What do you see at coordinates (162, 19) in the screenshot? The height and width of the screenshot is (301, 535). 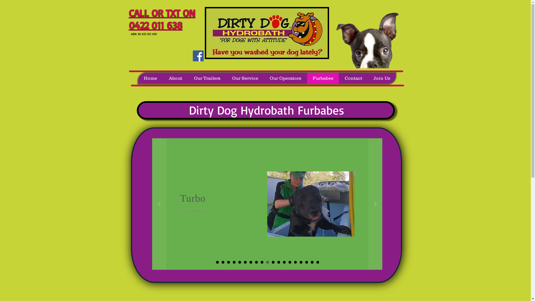 I see `CALL OR TXT ON 0422 011 638` at bounding box center [162, 19].